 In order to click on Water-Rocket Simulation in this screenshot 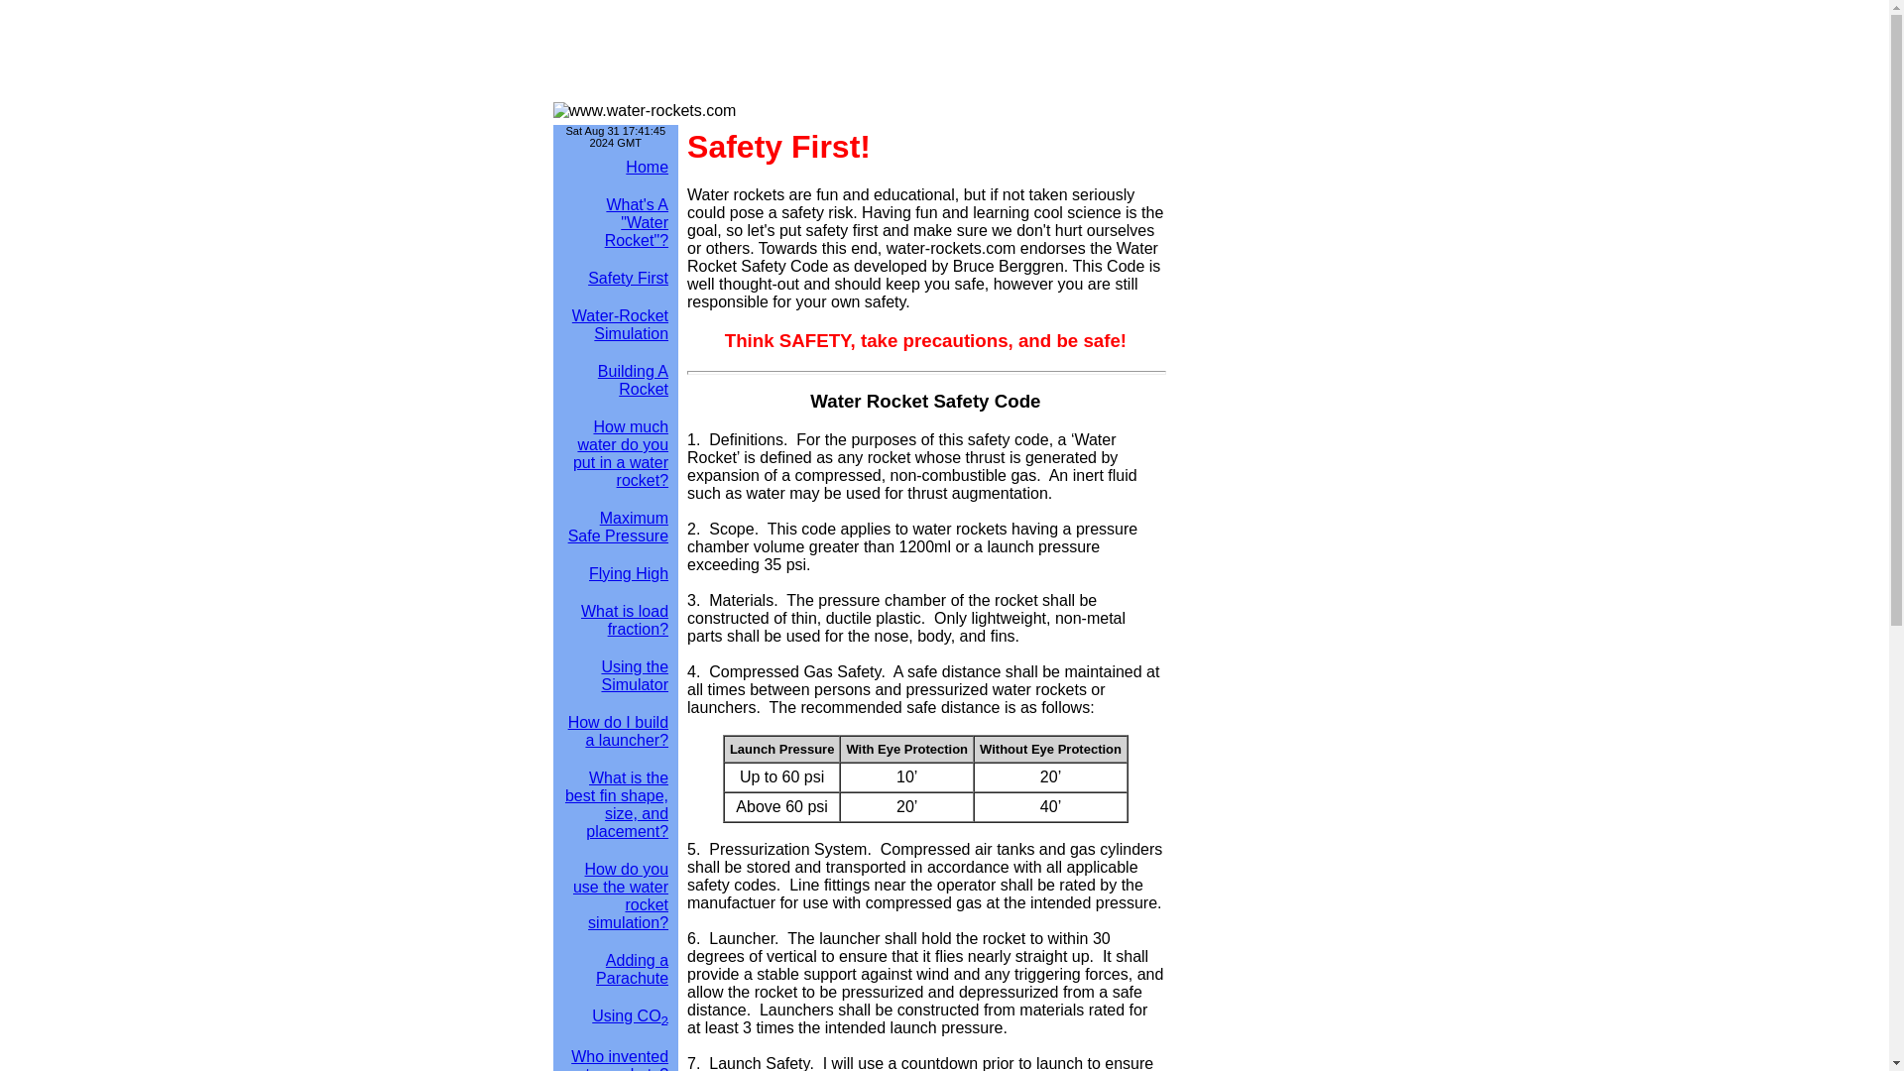, I will do `click(620, 323)`.